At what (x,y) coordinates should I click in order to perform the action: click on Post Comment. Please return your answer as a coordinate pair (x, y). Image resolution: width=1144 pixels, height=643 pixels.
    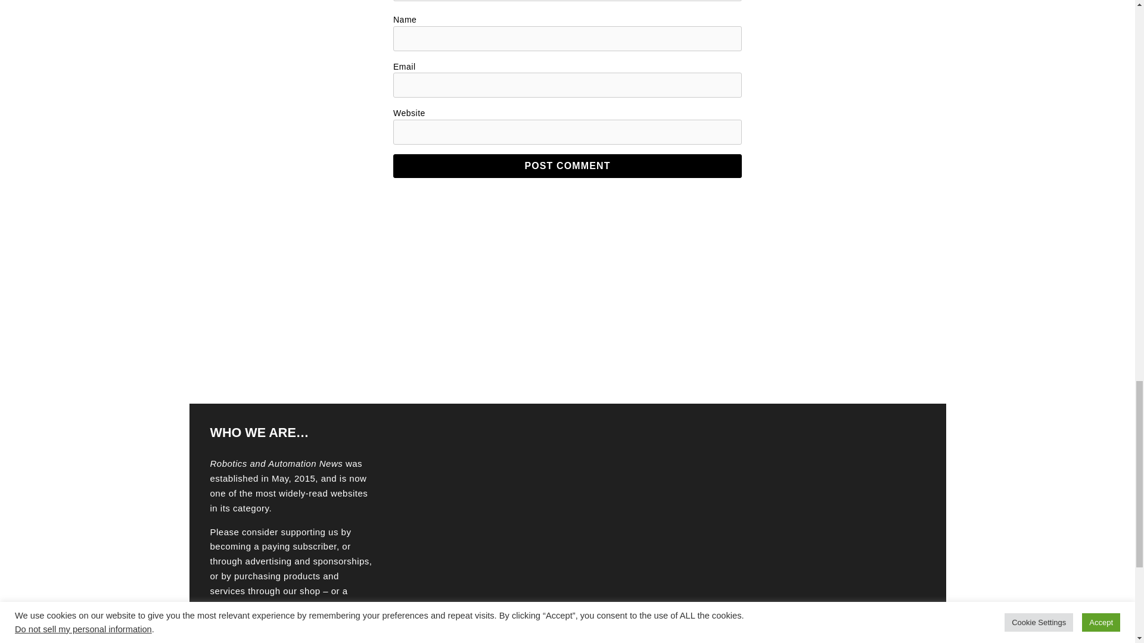
    Looking at the image, I should click on (567, 166).